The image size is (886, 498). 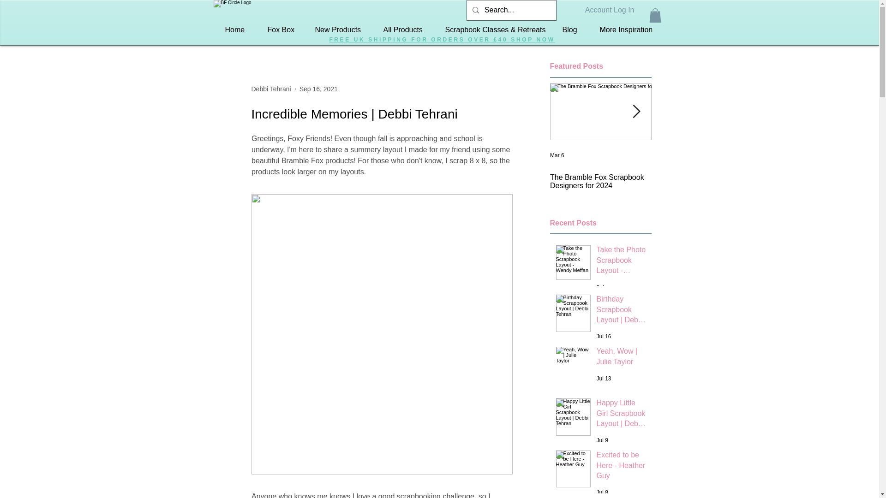 I want to click on Sep 16, 2021, so click(x=318, y=89).